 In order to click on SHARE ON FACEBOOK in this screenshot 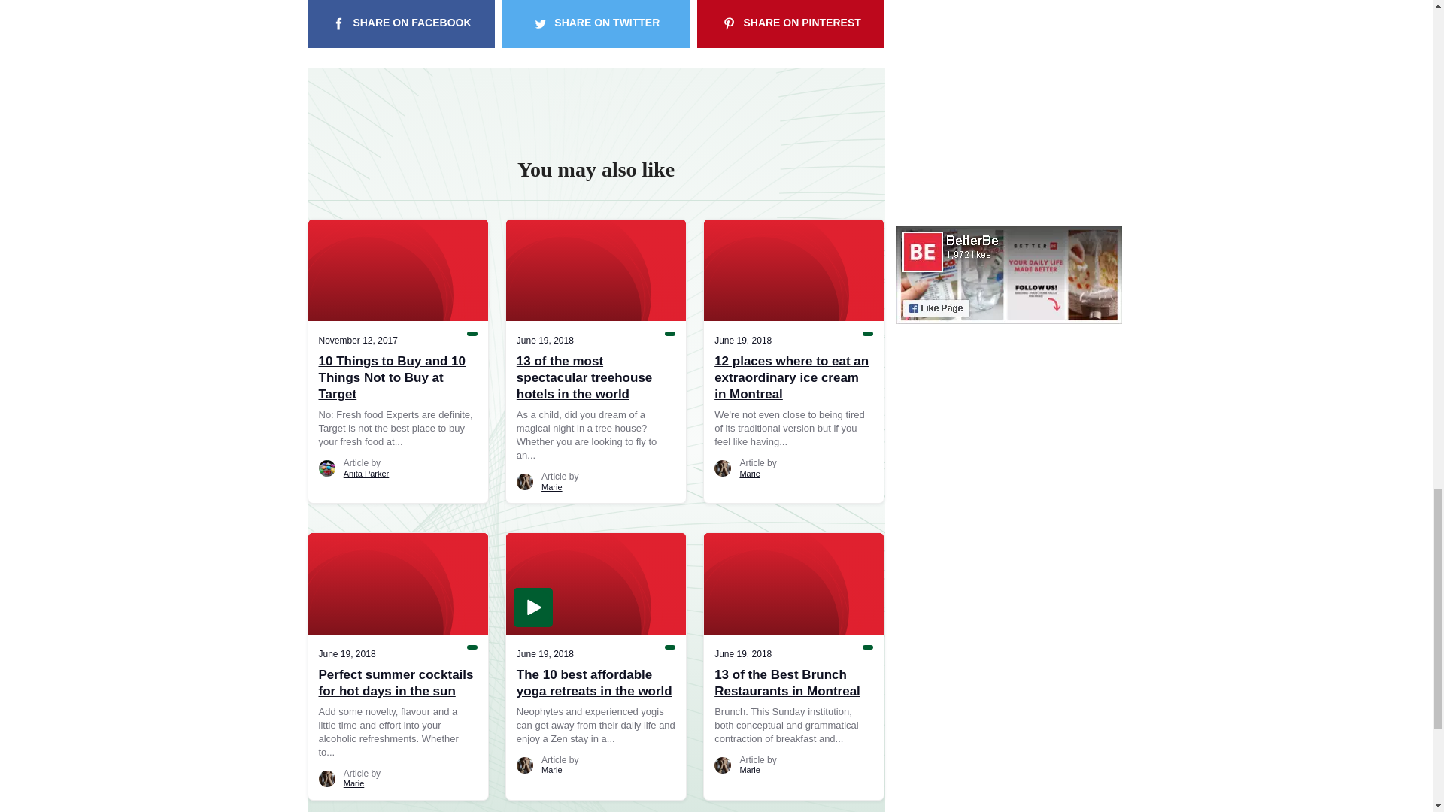, I will do `click(400, 23)`.